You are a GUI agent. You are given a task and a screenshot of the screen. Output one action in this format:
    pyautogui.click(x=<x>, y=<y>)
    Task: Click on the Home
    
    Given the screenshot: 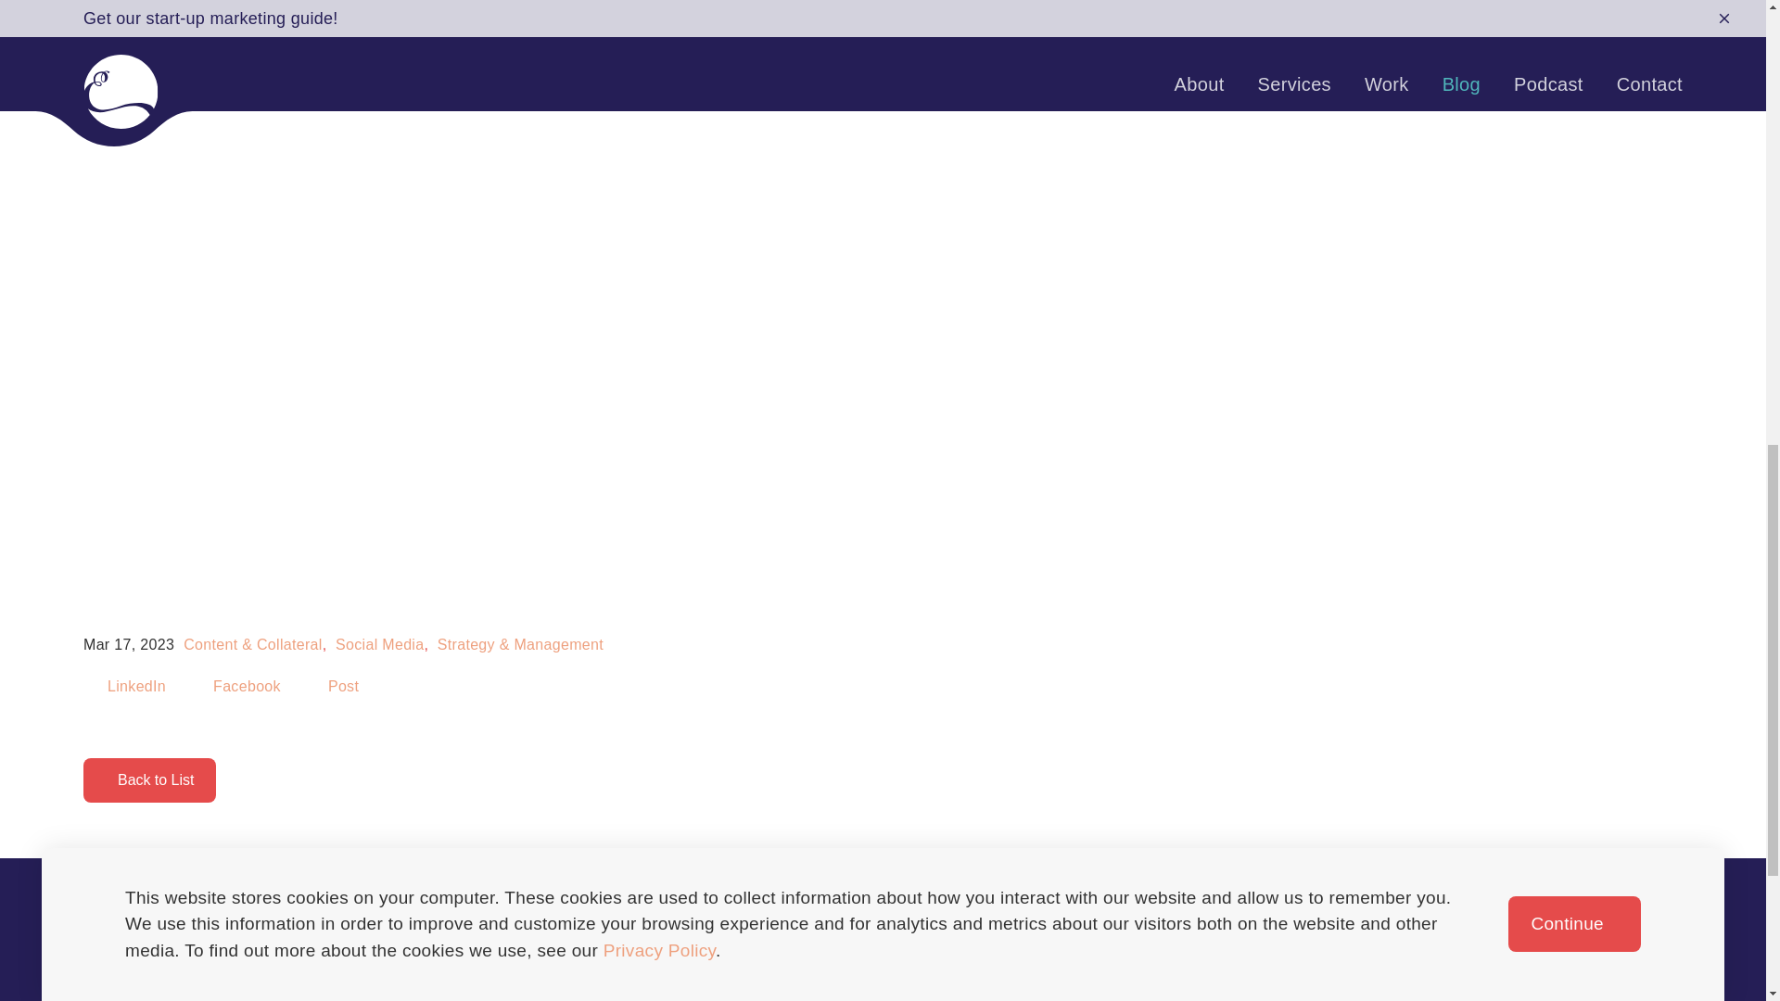 What is the action you would take?
    pyautogui.click(x=410, y=955)
    